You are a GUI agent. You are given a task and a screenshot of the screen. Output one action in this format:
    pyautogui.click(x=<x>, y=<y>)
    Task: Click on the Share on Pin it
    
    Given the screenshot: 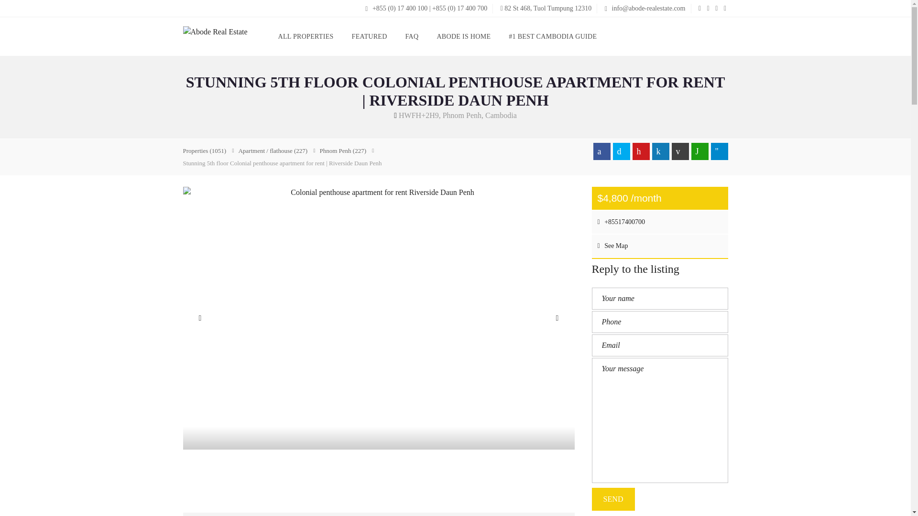 What is the action you would take?
    pyautogui.click(x=641, y=151)
    